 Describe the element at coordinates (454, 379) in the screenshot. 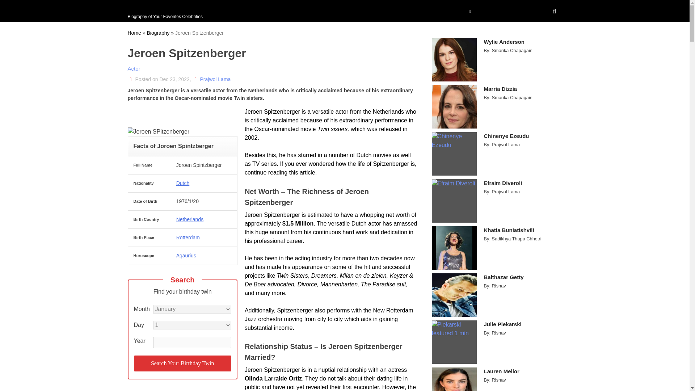

I see `Lauren Mellor 13` at that location.